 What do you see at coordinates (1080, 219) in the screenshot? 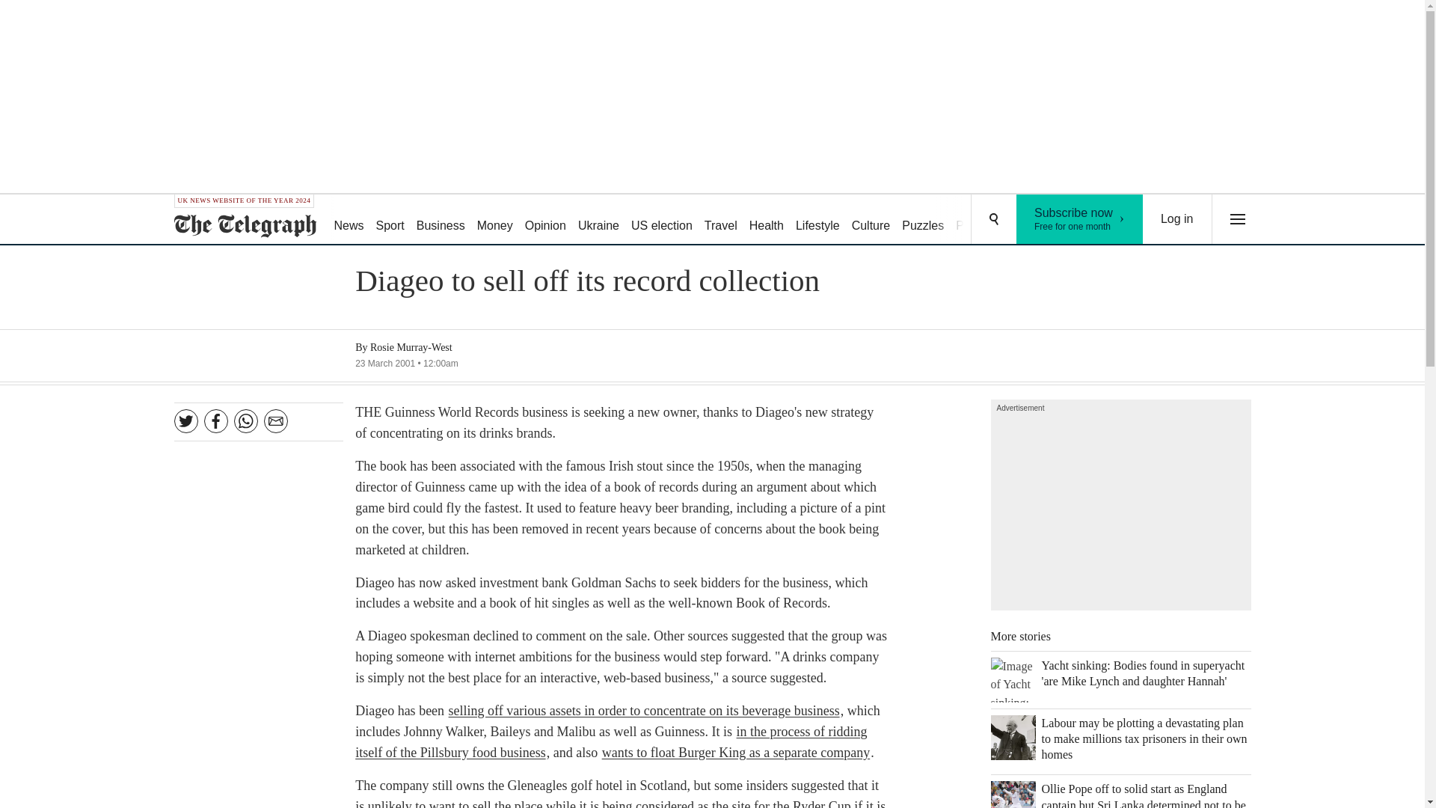
I see `Podcasts` at bounding box center [1080, 219].